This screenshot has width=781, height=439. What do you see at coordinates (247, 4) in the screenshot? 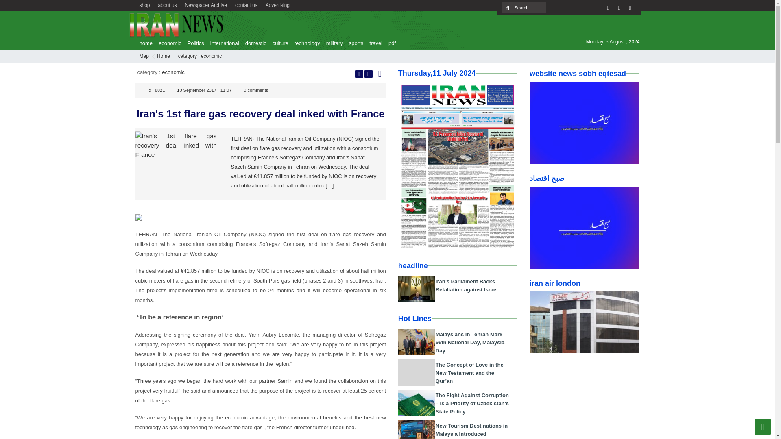
I see `contact us` at bounding box center [247, 4].